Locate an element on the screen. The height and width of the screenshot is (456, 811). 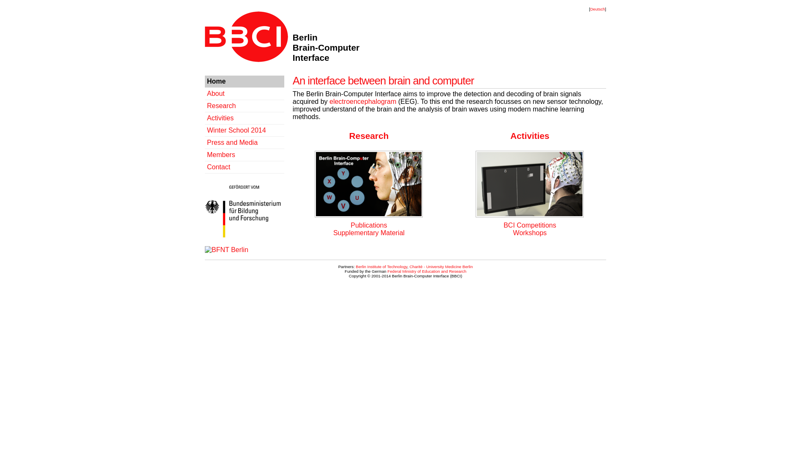
Workshops is located at coordinates (530, 233).